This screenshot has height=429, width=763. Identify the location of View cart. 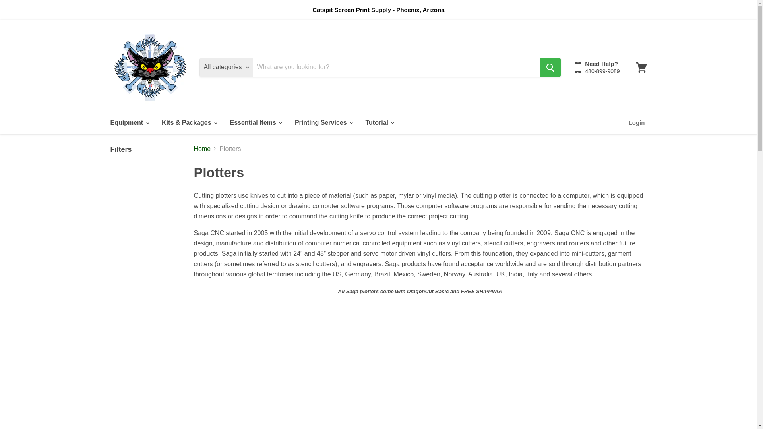
(641, 67).